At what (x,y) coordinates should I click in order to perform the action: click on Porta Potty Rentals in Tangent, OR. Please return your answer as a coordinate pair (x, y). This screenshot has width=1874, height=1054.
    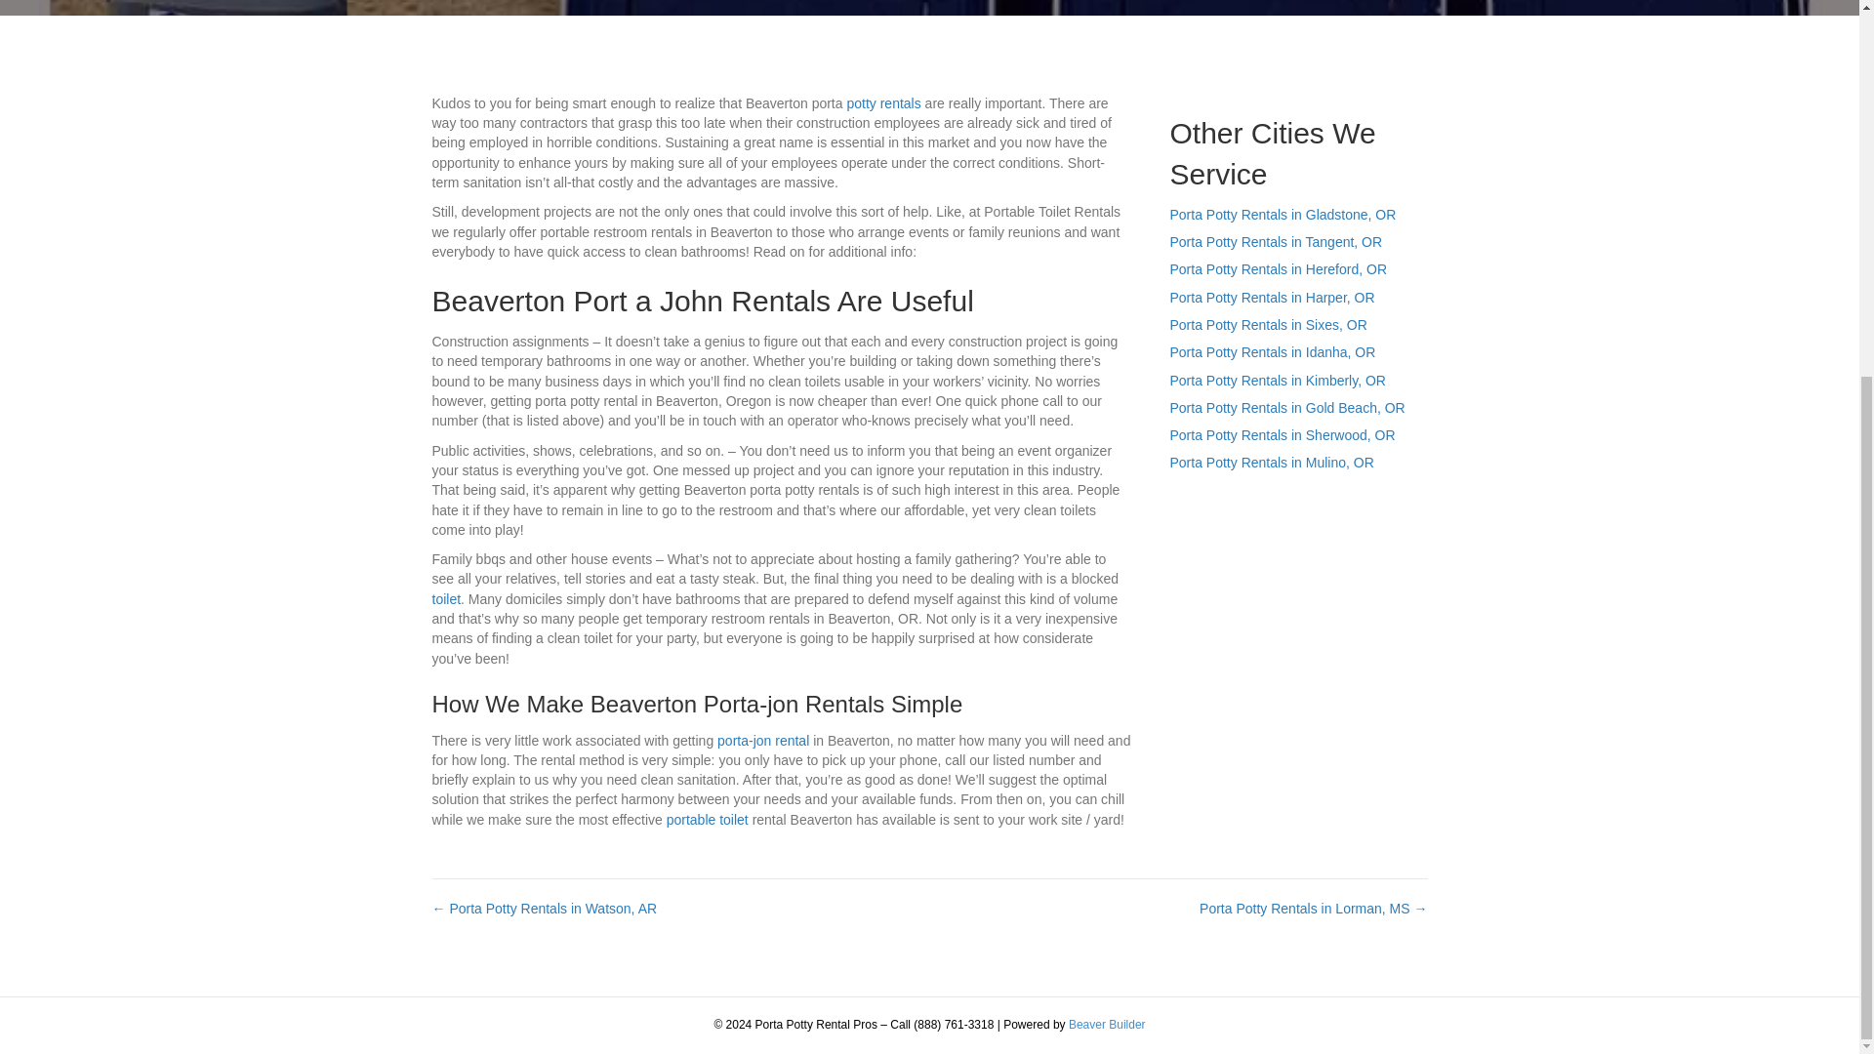
    Looking at the image, I should click on (1276, 241).